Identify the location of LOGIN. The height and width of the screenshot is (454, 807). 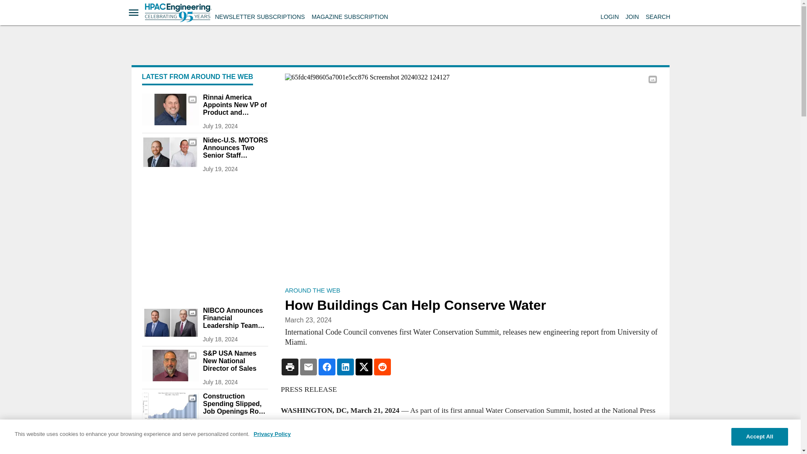
(609, 17).